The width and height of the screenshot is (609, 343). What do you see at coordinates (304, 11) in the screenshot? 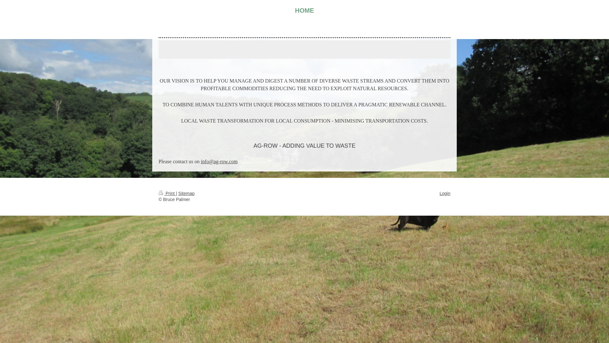
I see `HOME` at bounding box center [304, 11].